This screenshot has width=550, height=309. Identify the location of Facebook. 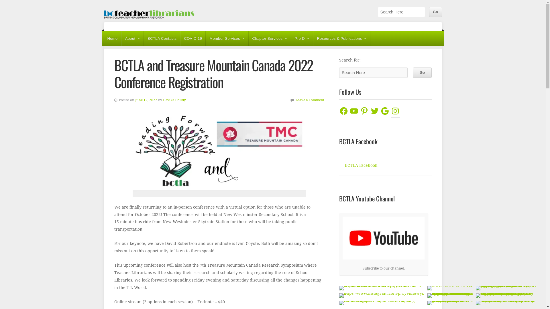
(344, 111).